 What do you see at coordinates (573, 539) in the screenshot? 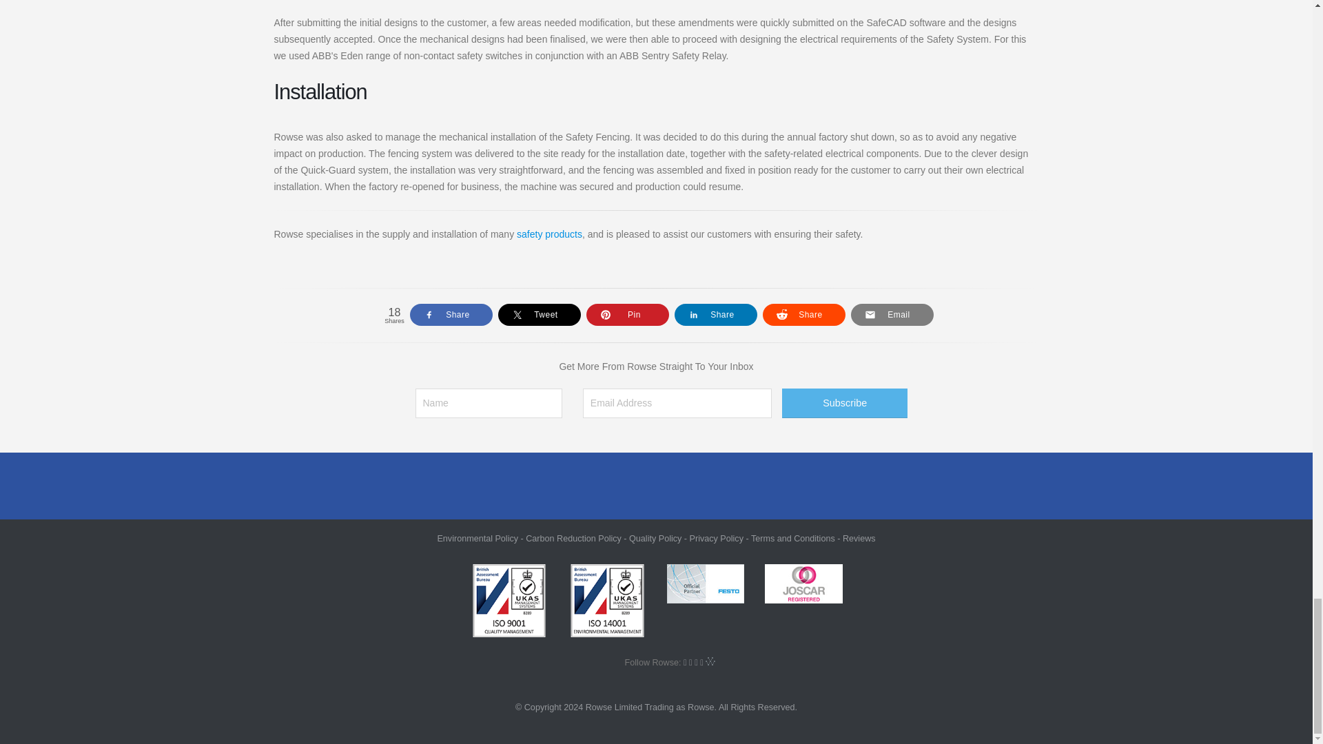
I see `Carbon Reduction Policy` at bounding box center [573, 539].